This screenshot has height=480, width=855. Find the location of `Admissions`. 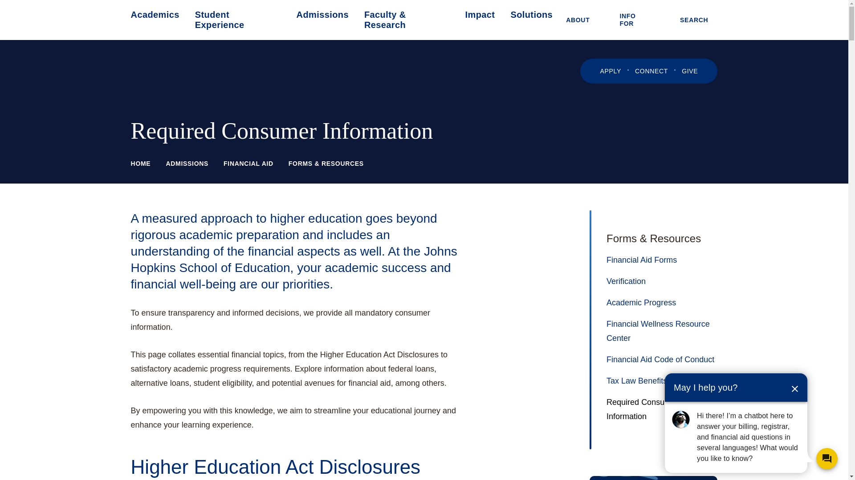

Admissions is located at coordinates (322, 15).